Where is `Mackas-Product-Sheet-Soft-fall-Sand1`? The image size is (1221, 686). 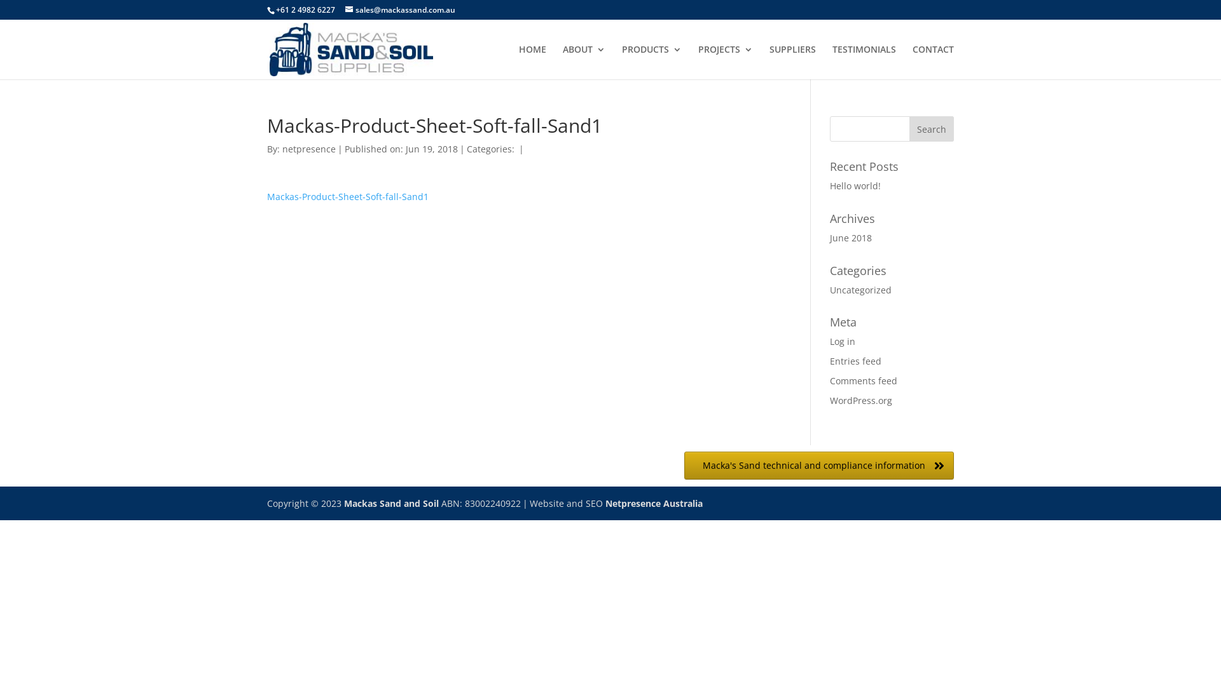
Mackas-Product-Sheet-Soft-fall-Sand1 is located at coordinates (348, 197).